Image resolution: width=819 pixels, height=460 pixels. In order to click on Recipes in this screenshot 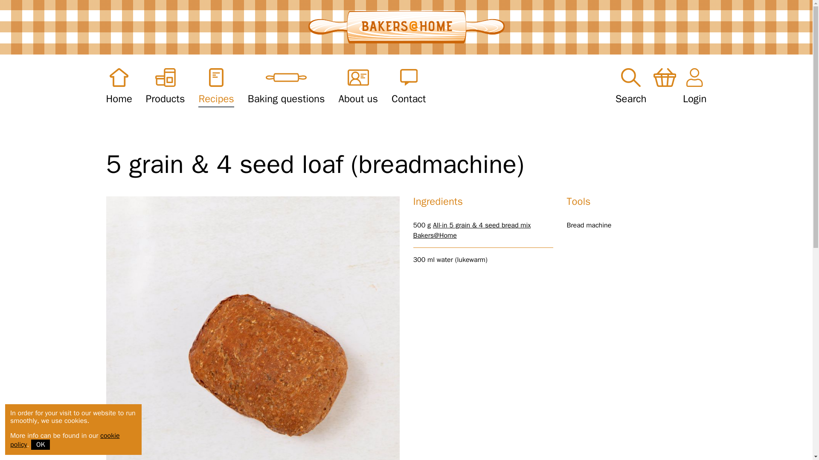, I will do `click(216, 87)`.